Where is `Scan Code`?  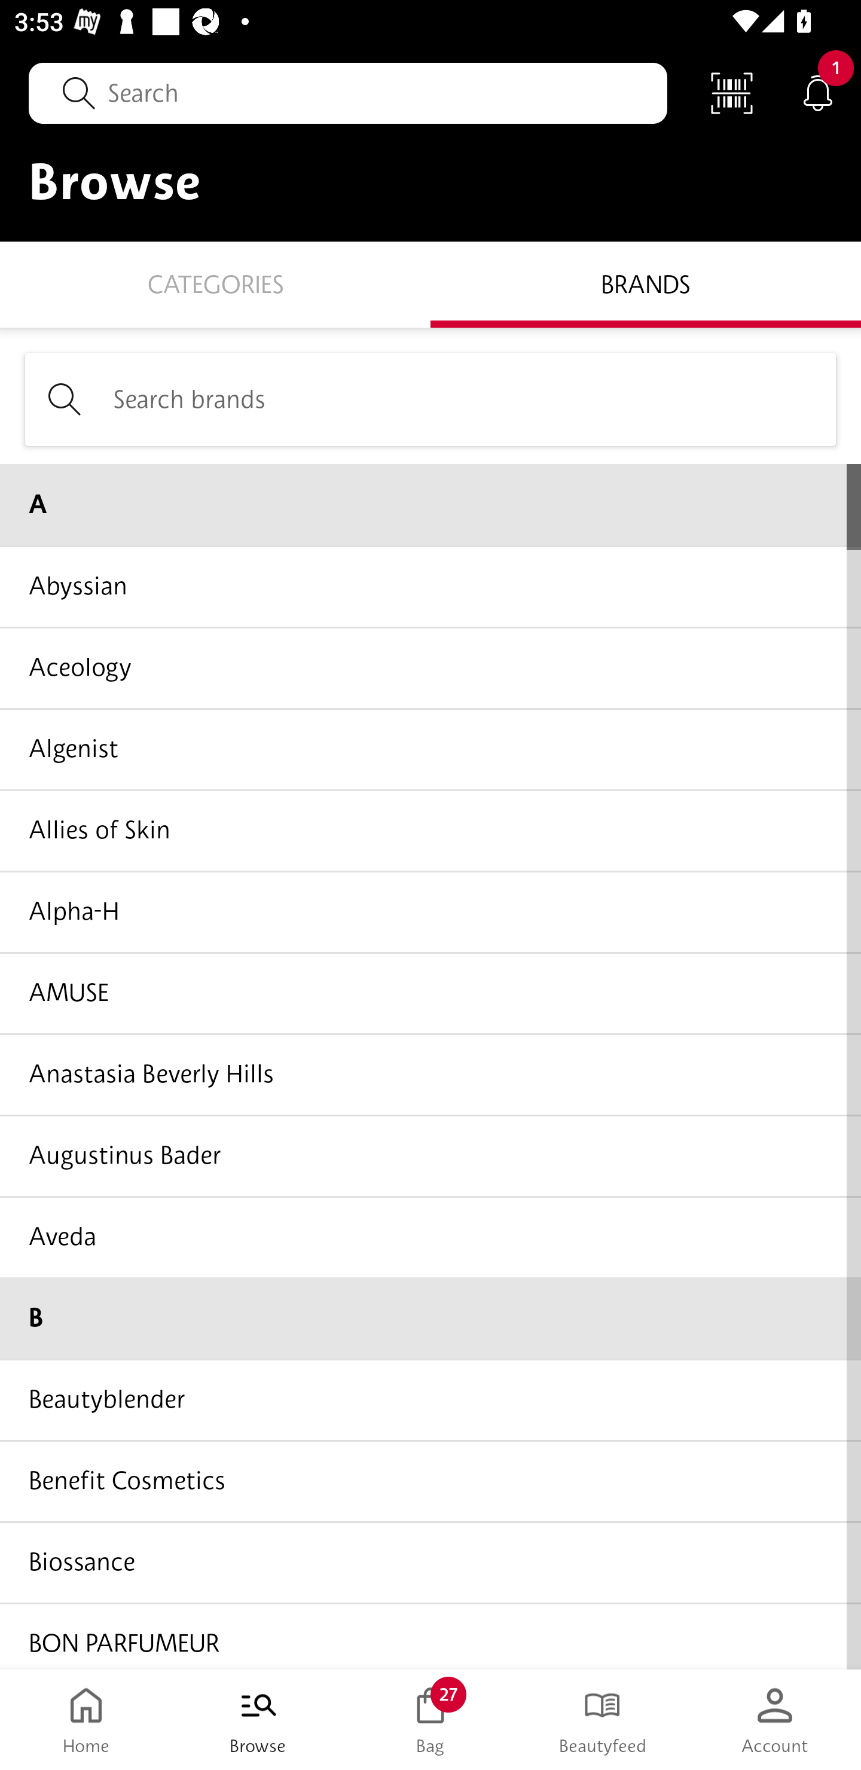 Scan Code is located at coordinates (732, 92).